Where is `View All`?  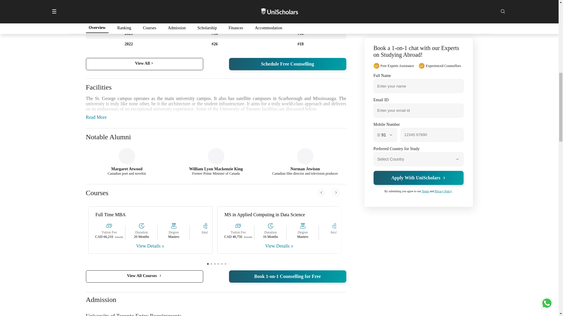
View All is located at coordinates (144, 64).